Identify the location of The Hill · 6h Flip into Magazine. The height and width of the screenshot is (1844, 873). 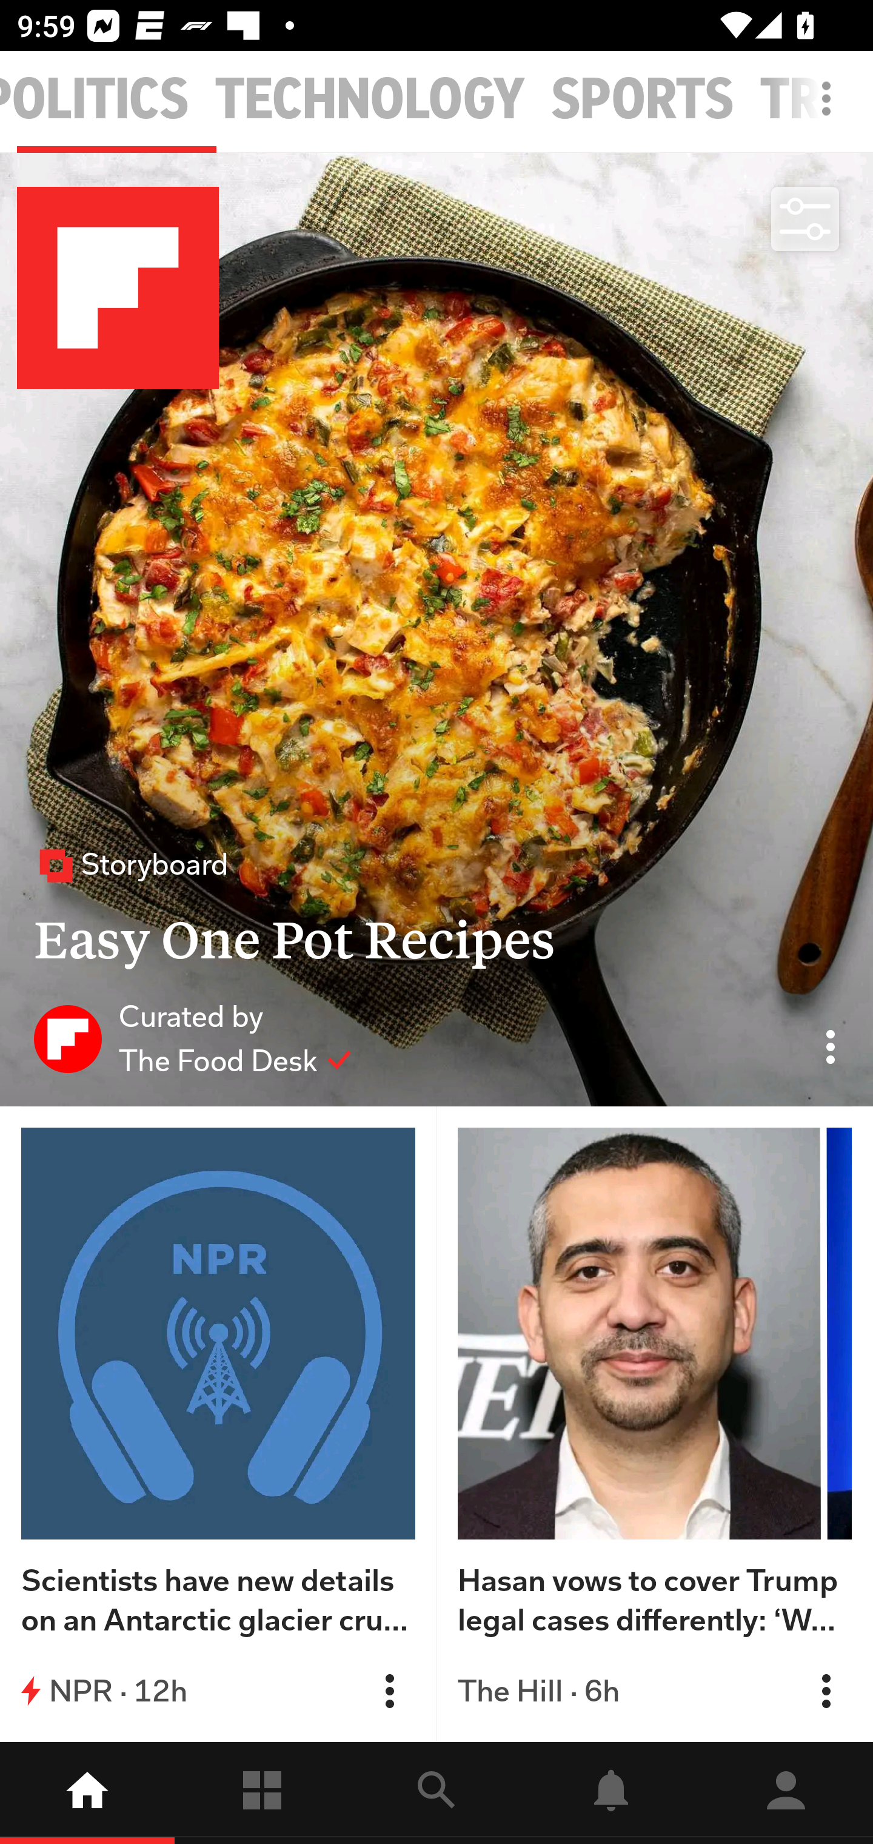
(655, 1691).